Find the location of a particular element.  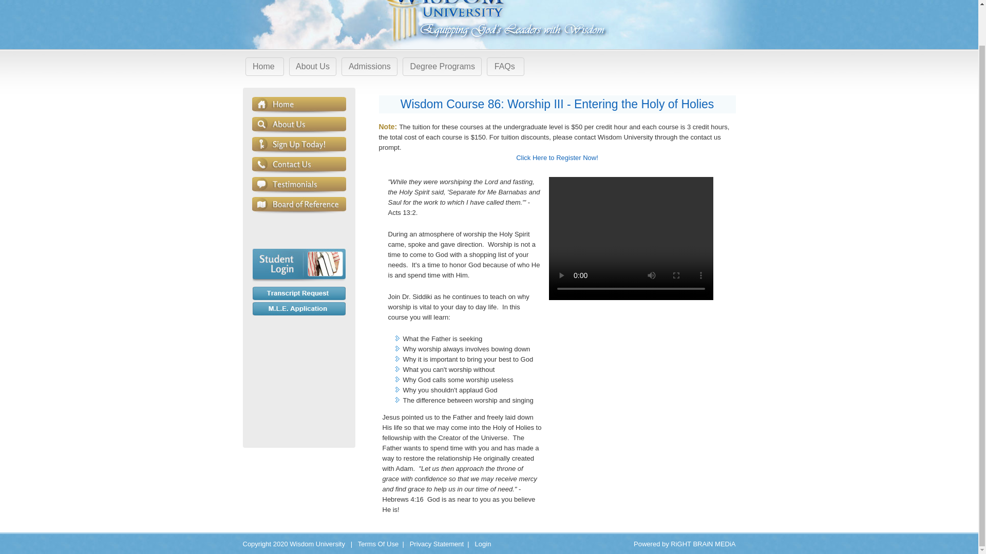

Powered by RiGHT BRAiN MEDiA is located at coordinates (685, 544).